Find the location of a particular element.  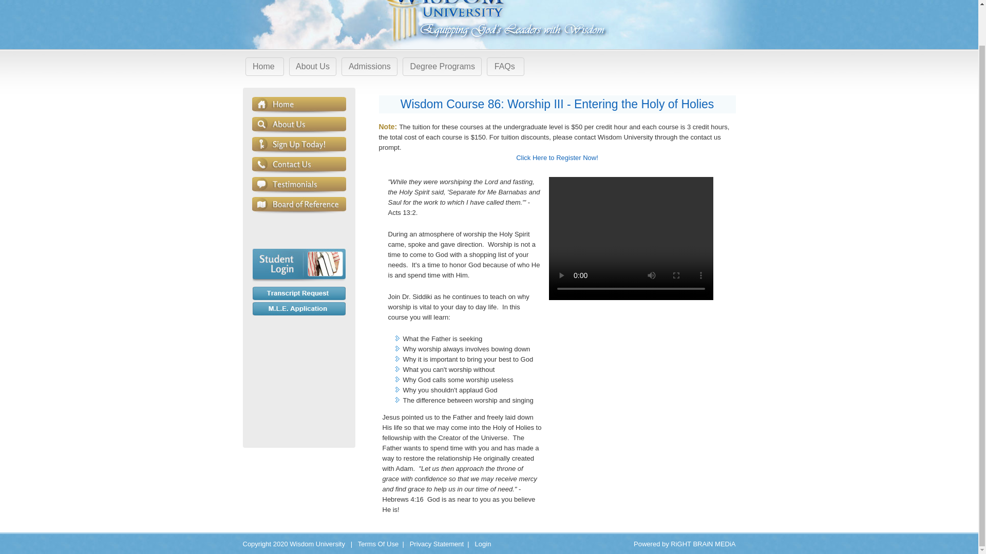

Powered by RiGHT BRAiN MEDiA is located at coordinates (685, 544).